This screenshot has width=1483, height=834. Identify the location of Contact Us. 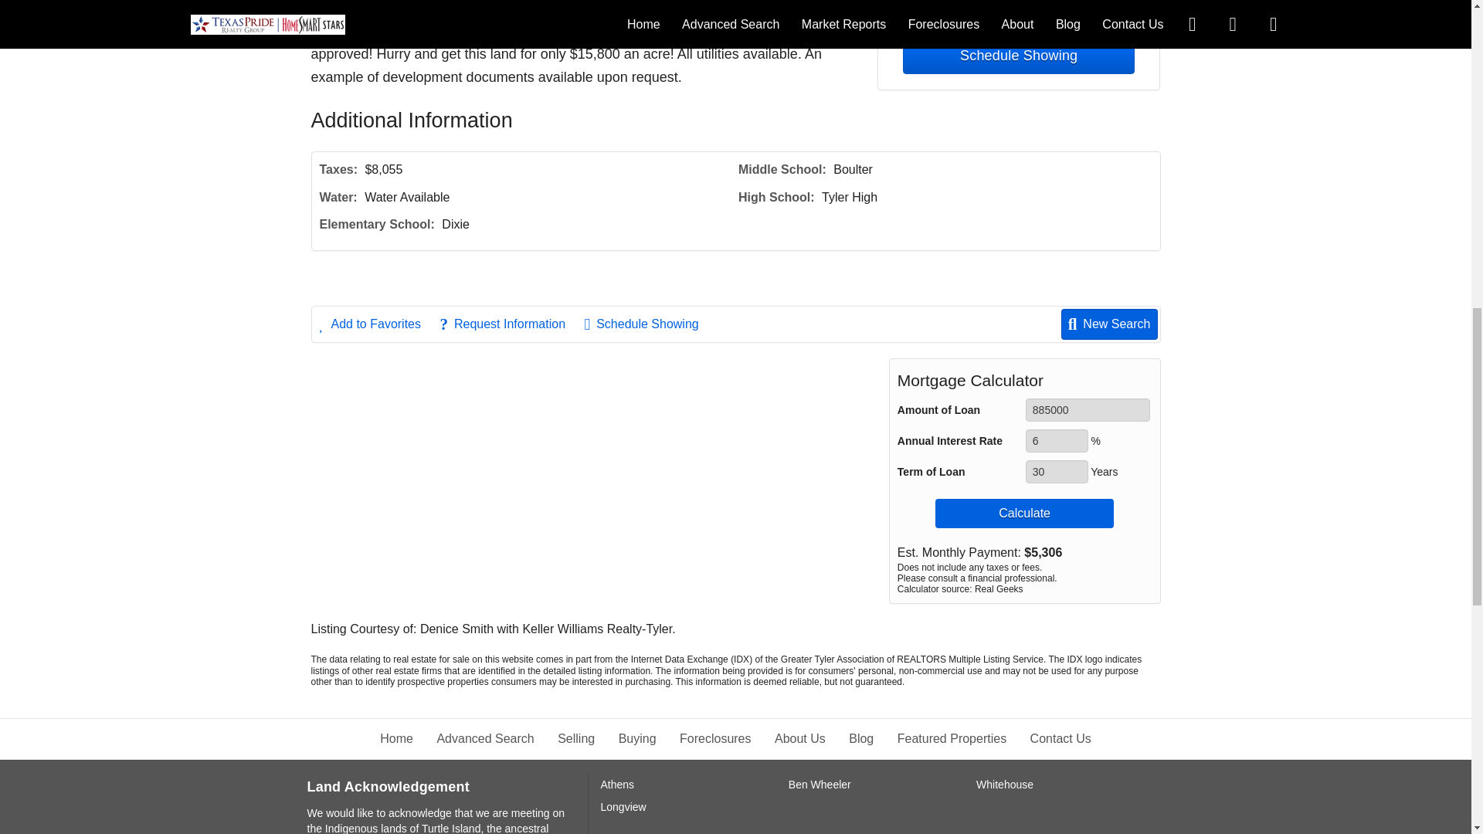
(1018, 15).